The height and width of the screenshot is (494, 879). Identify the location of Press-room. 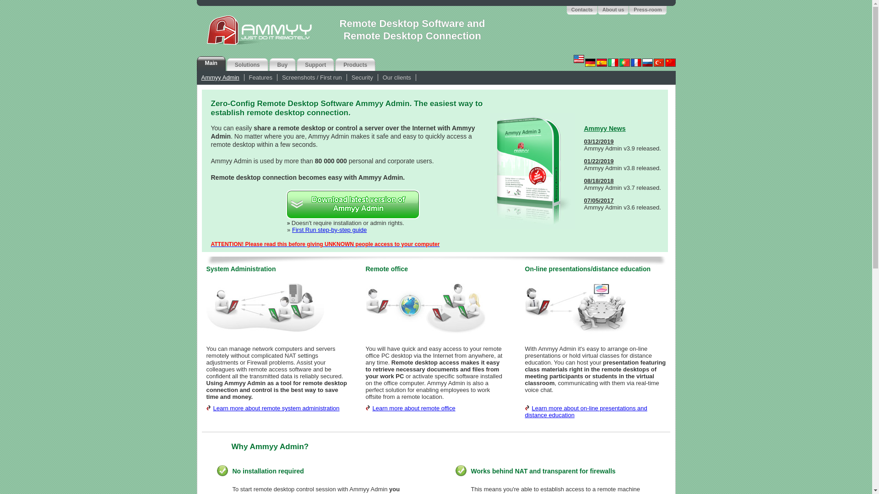
(649, 10).